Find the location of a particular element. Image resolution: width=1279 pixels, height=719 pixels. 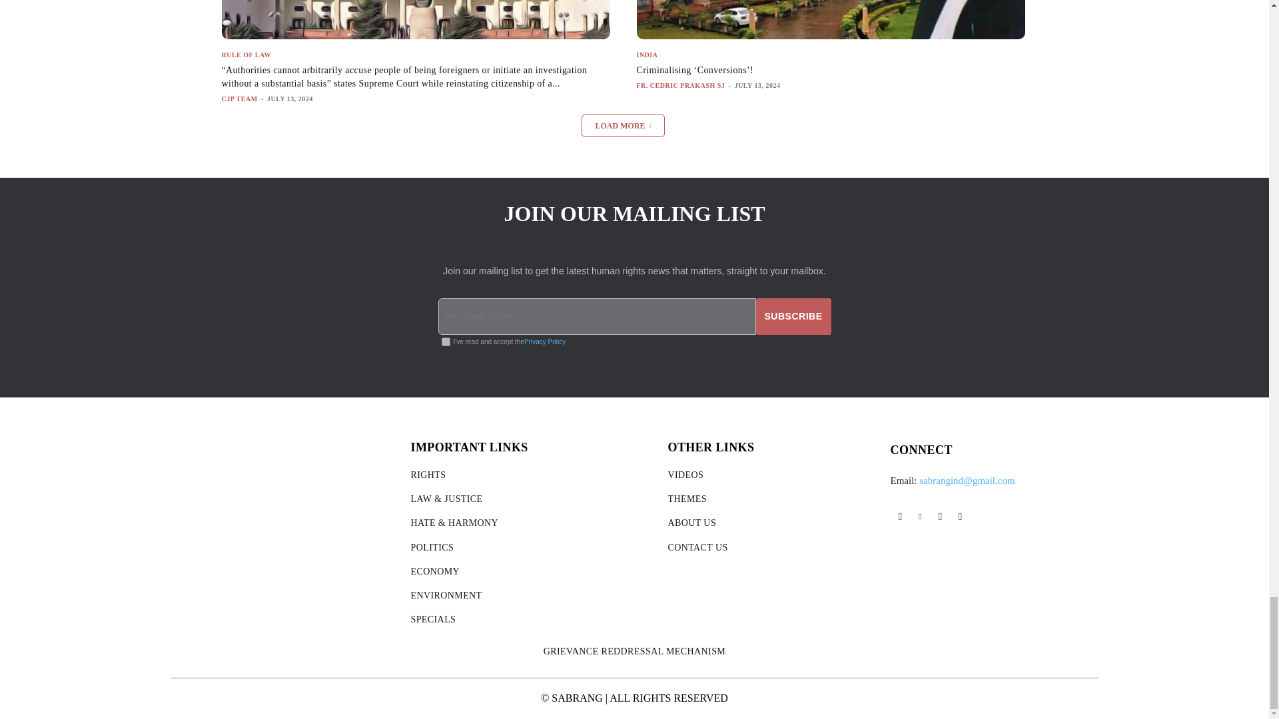

Subscribe is located at coordinates (793, 317).